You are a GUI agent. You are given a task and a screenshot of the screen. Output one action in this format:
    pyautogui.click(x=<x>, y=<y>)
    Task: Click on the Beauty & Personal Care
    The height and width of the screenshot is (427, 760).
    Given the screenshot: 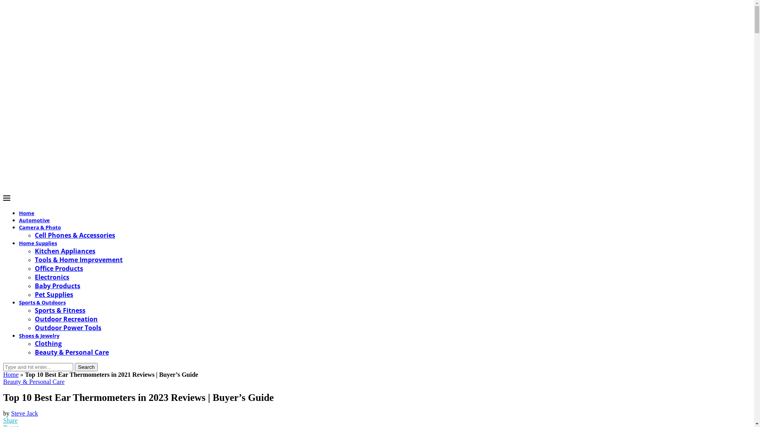 What is the action you would take?
    pyautogui.click(x=34, y=382)
    